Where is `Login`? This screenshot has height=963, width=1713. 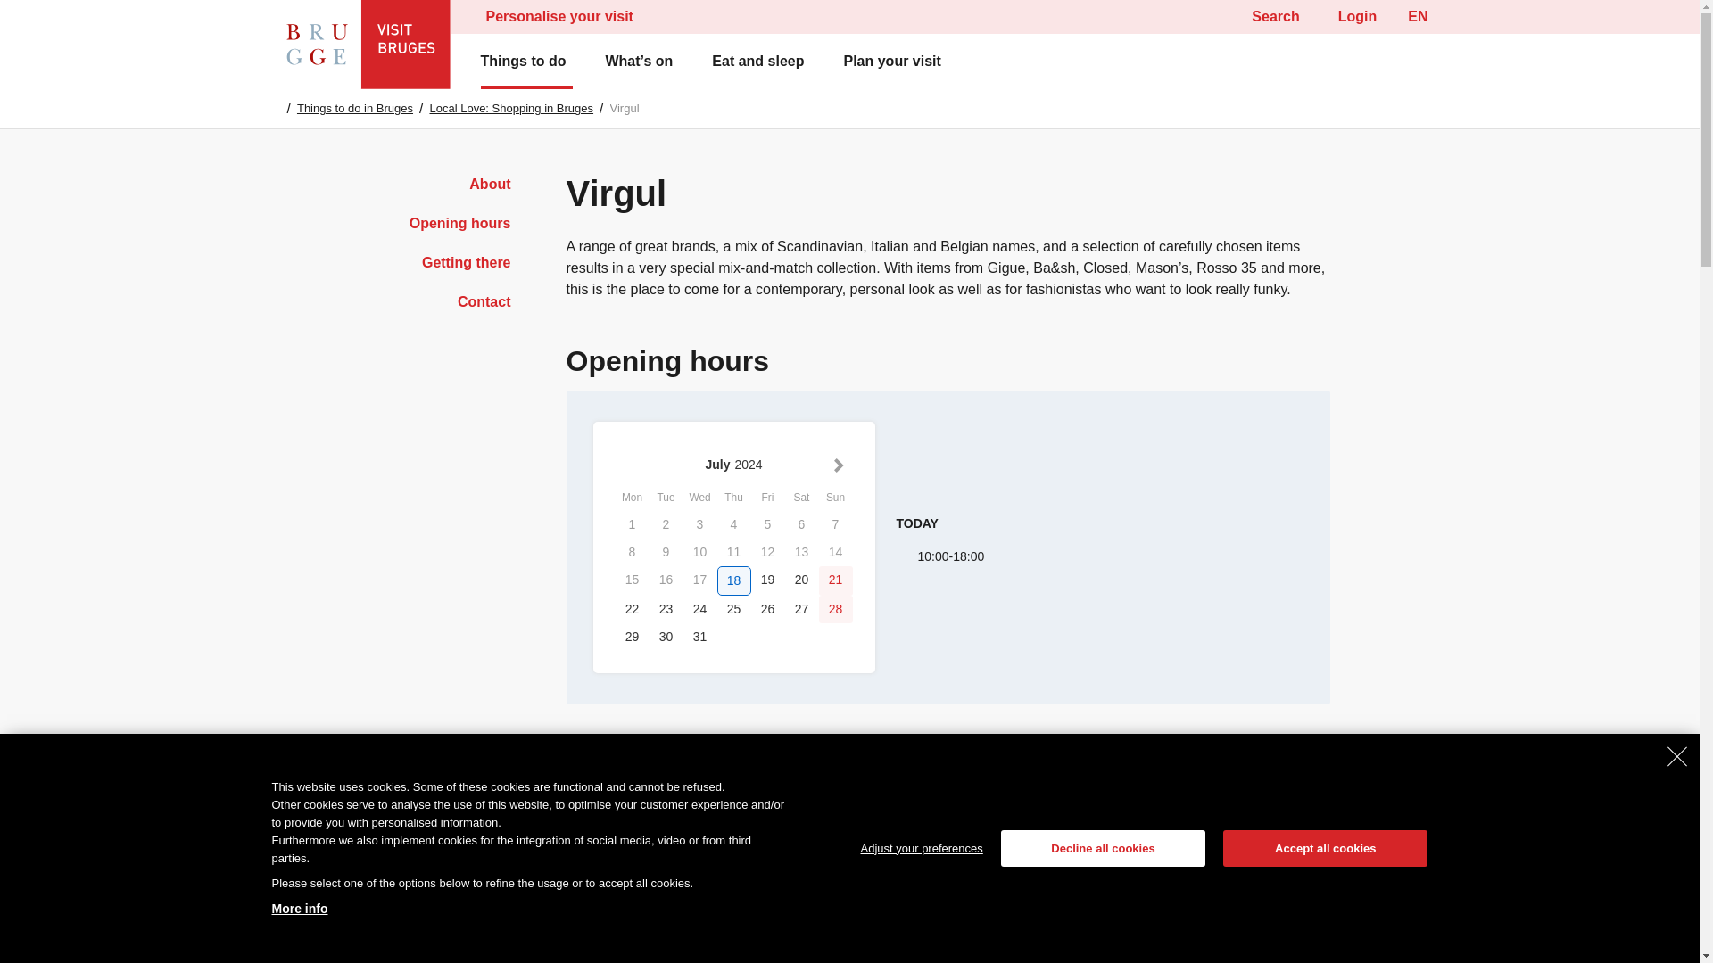
Login is located at coordinates (1353, 16).